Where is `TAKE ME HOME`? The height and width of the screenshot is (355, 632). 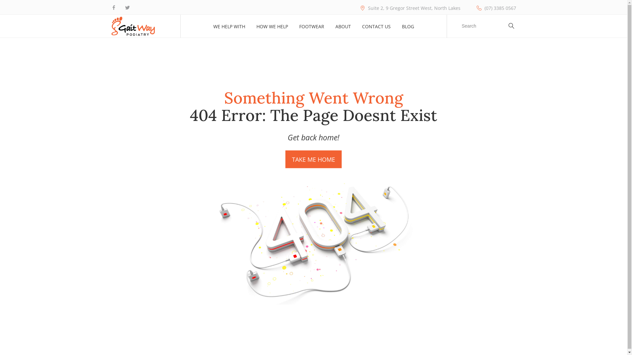 TAKE ME HOME is located at coordinates (313, 159).